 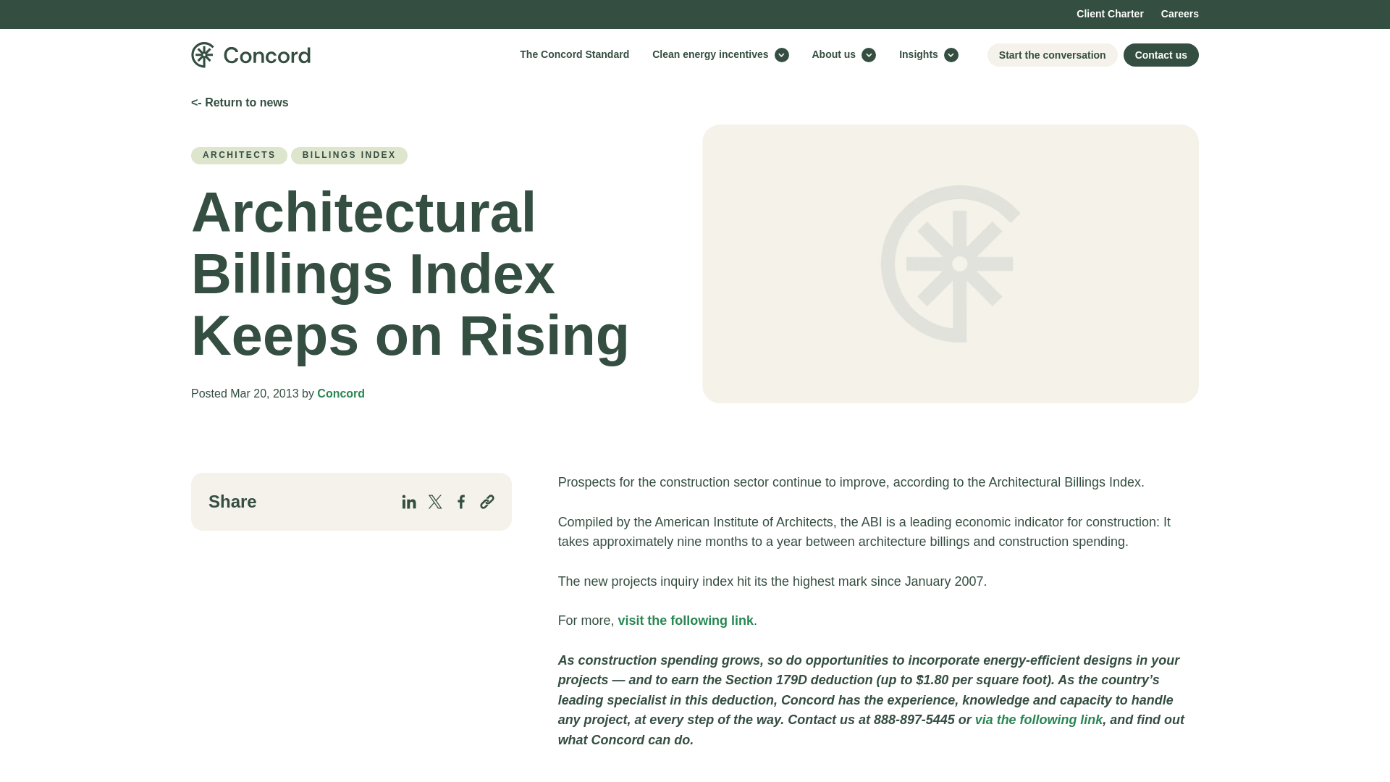 I want to click on Contact us, so click(x=1161, y=55).